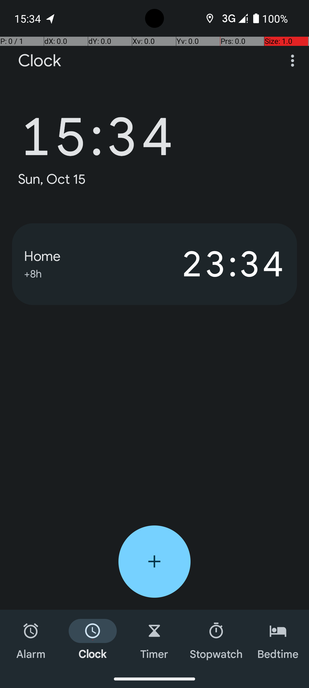 The image size is (309, 688). Describe the element at coordinates (154, 562) in the screenshot. I see `Add city` at that location.